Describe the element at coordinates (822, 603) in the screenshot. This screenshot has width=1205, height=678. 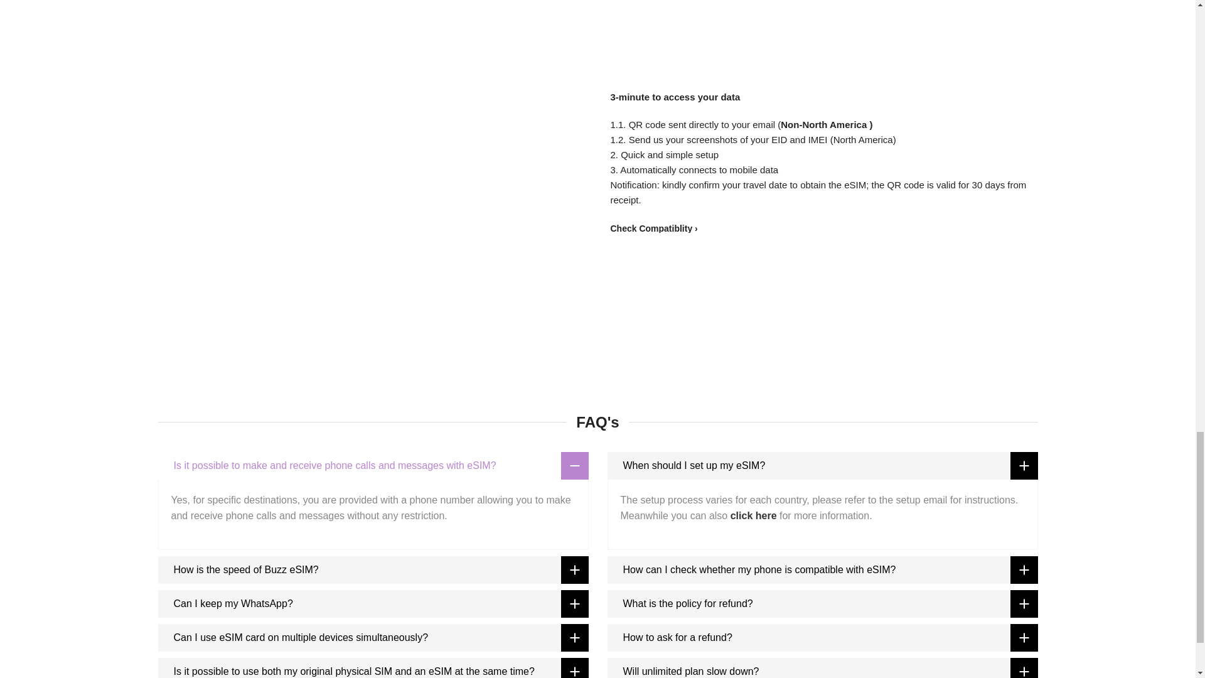
I see `What is the policy for refund?` at that location.